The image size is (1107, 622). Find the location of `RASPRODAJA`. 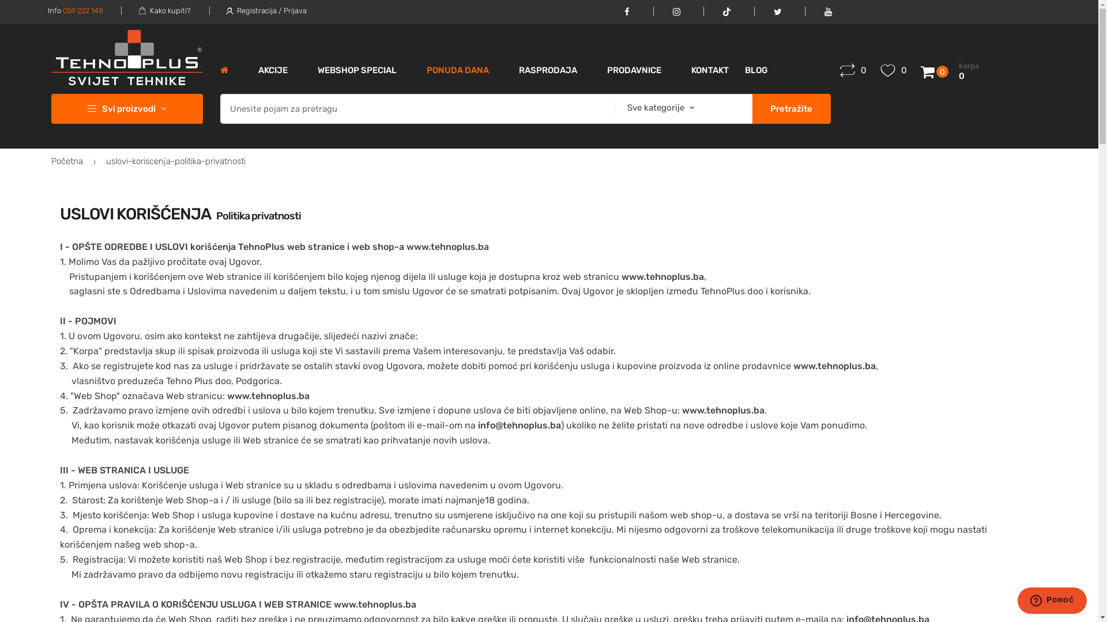

RASPRODAJA is located at coordinates (548, 70).